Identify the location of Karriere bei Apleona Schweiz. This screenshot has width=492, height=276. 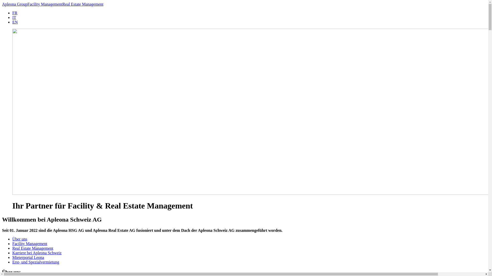
(37, 253).